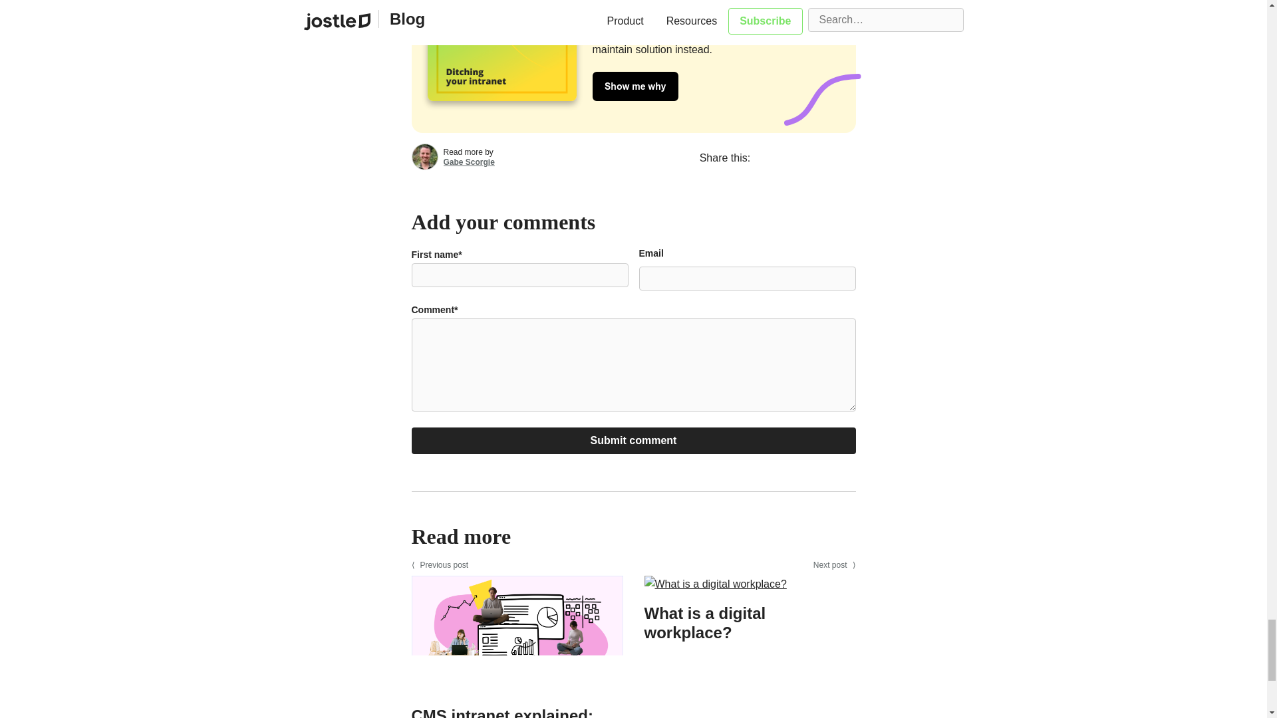 The width and height of the screenshot is (1277, 718). Describe the element at coordinates (806, 157) in the screenshot. I see `Share on Twitter` at that location.